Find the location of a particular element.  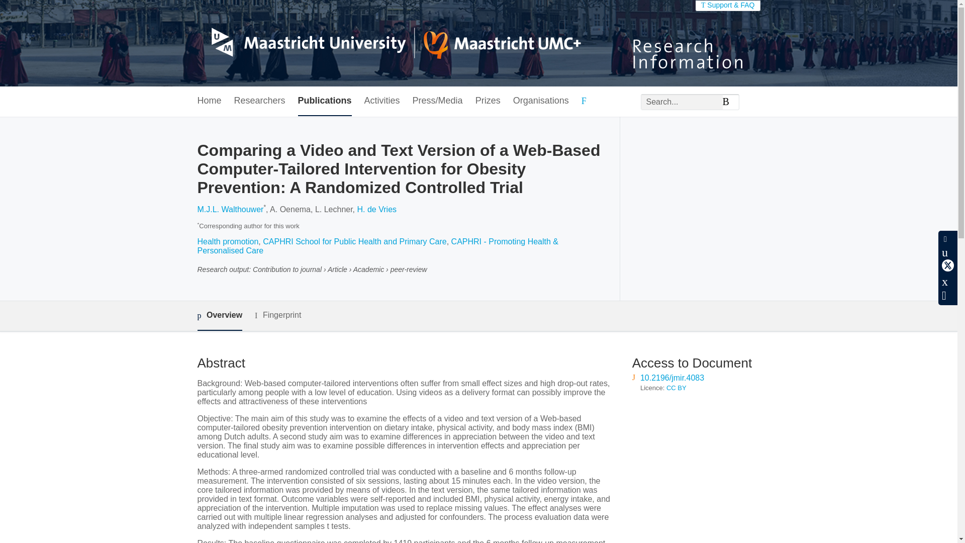

Publications is located at coordinates (325, 101).